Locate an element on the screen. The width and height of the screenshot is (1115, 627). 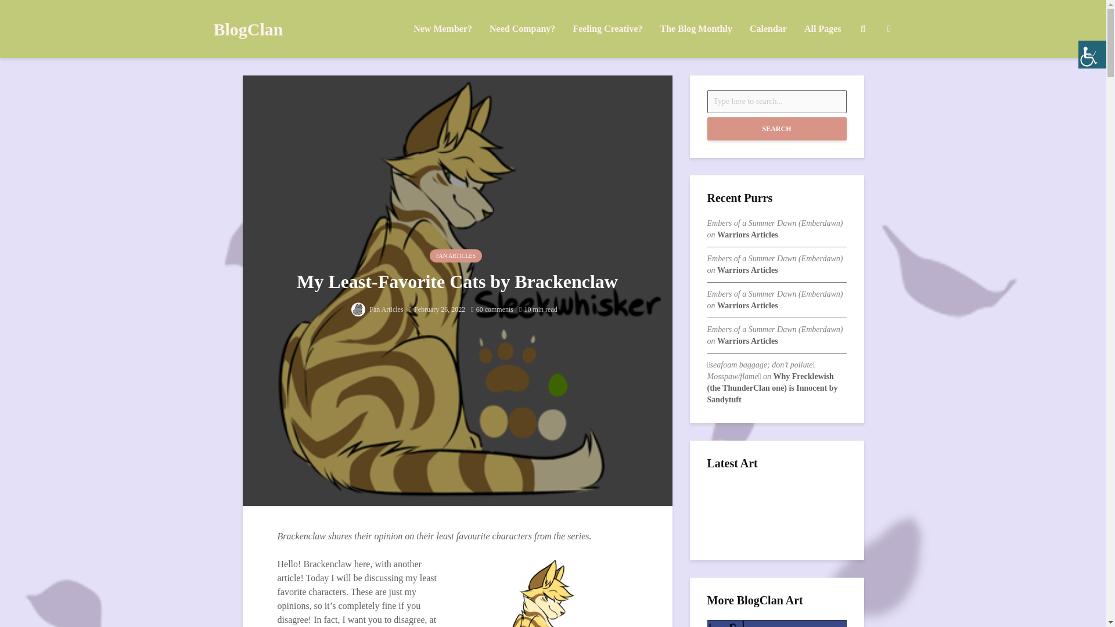
Need Company? is located at coordinates (522, 29).